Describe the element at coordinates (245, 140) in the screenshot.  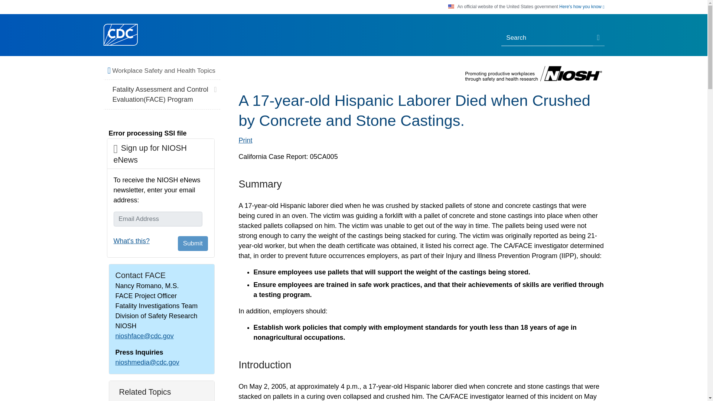
I see `Print` at that location.